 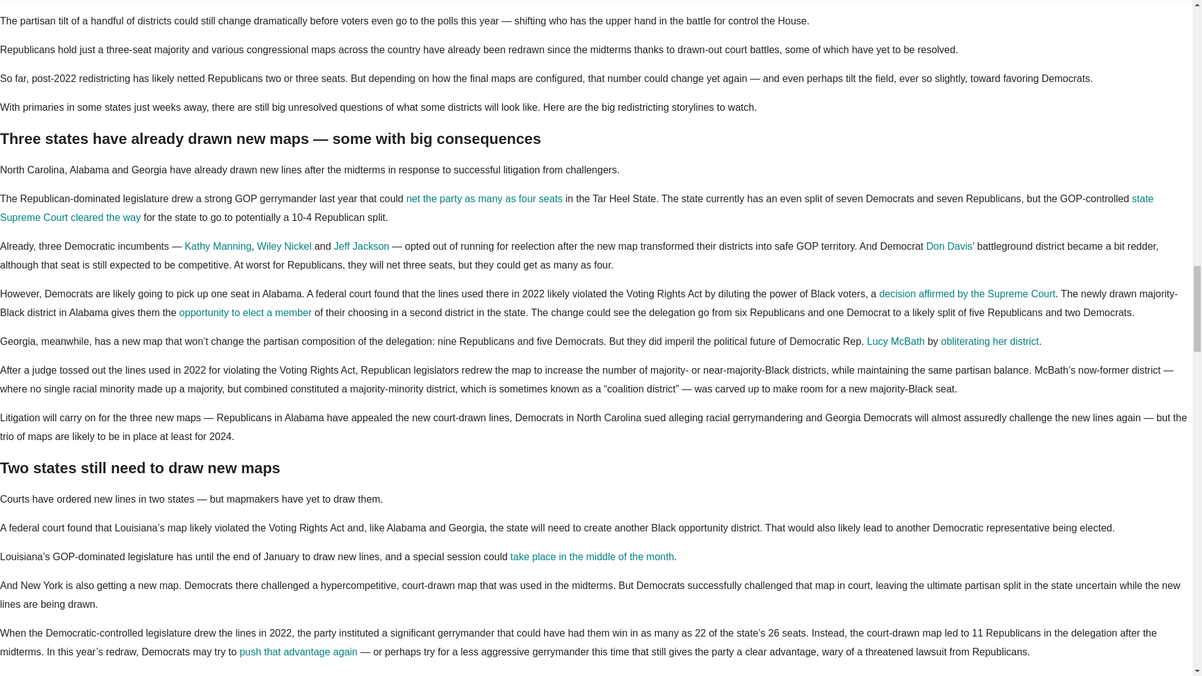 I want to click on Jeff Jackson, so click(x=362, y=245).